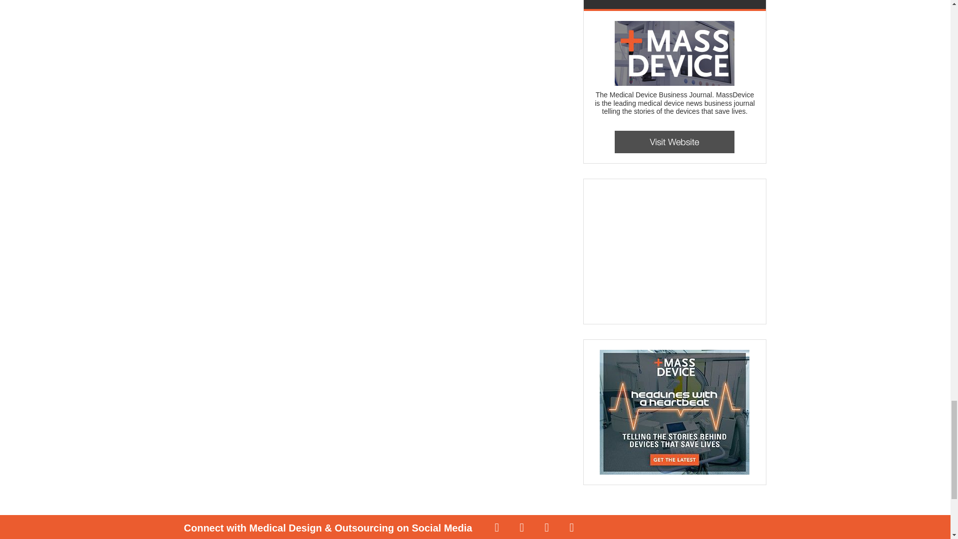 This screenshot has width=958, height=539. I want to click on 3rd party ad content, so click(669, 252).